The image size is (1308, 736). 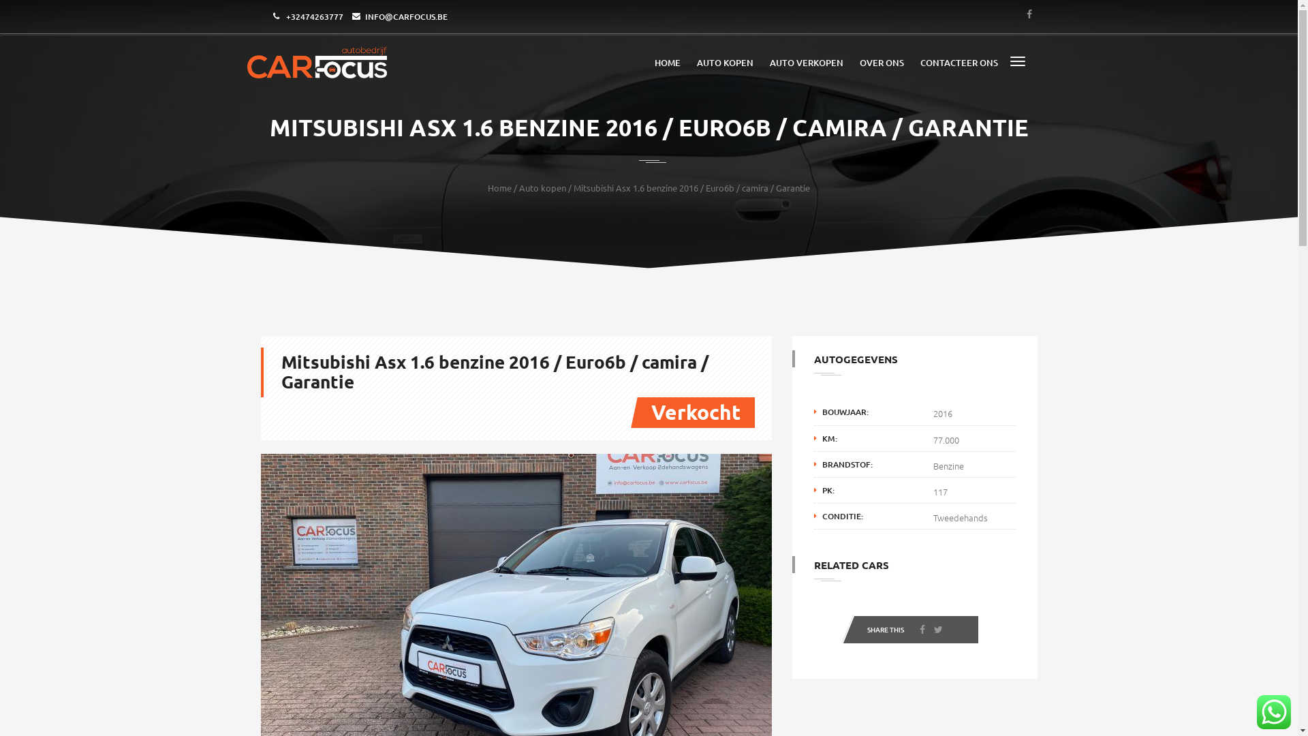 What do you see at coordinates (500, 188) in the screenshot?
I see `Home` at bounding box center [500, 188].